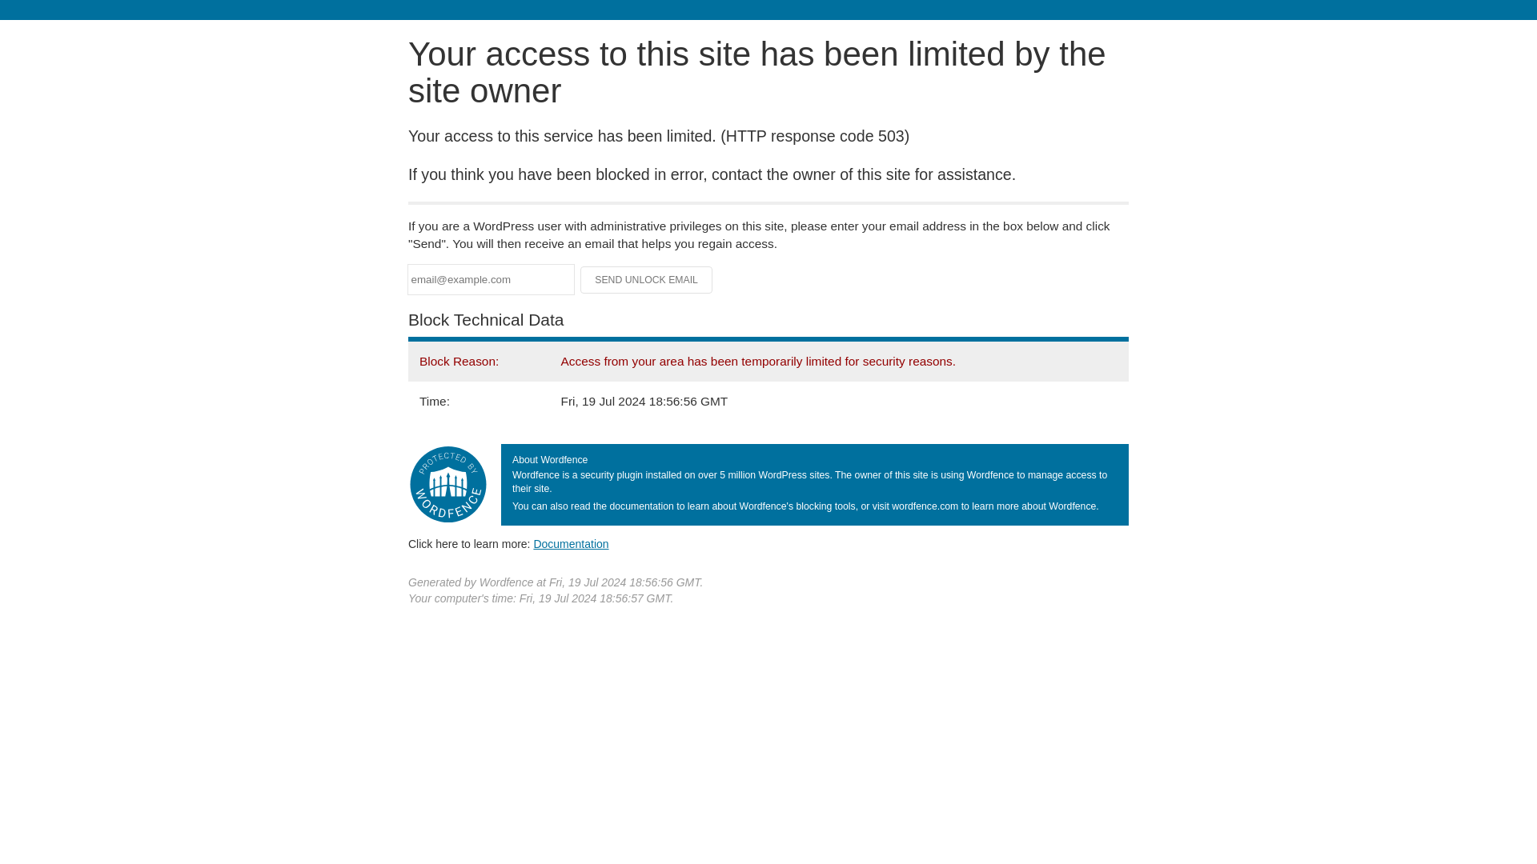  Describe the element at coordinates (647, 280) in the screenshot. I see `Send Unlock Email` at that location.